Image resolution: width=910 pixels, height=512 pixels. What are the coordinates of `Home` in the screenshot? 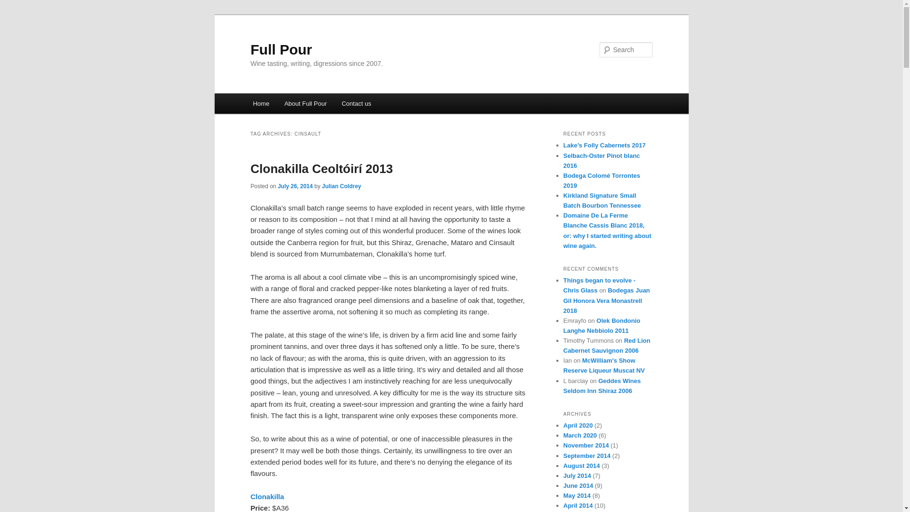 It's located at (261, 103).